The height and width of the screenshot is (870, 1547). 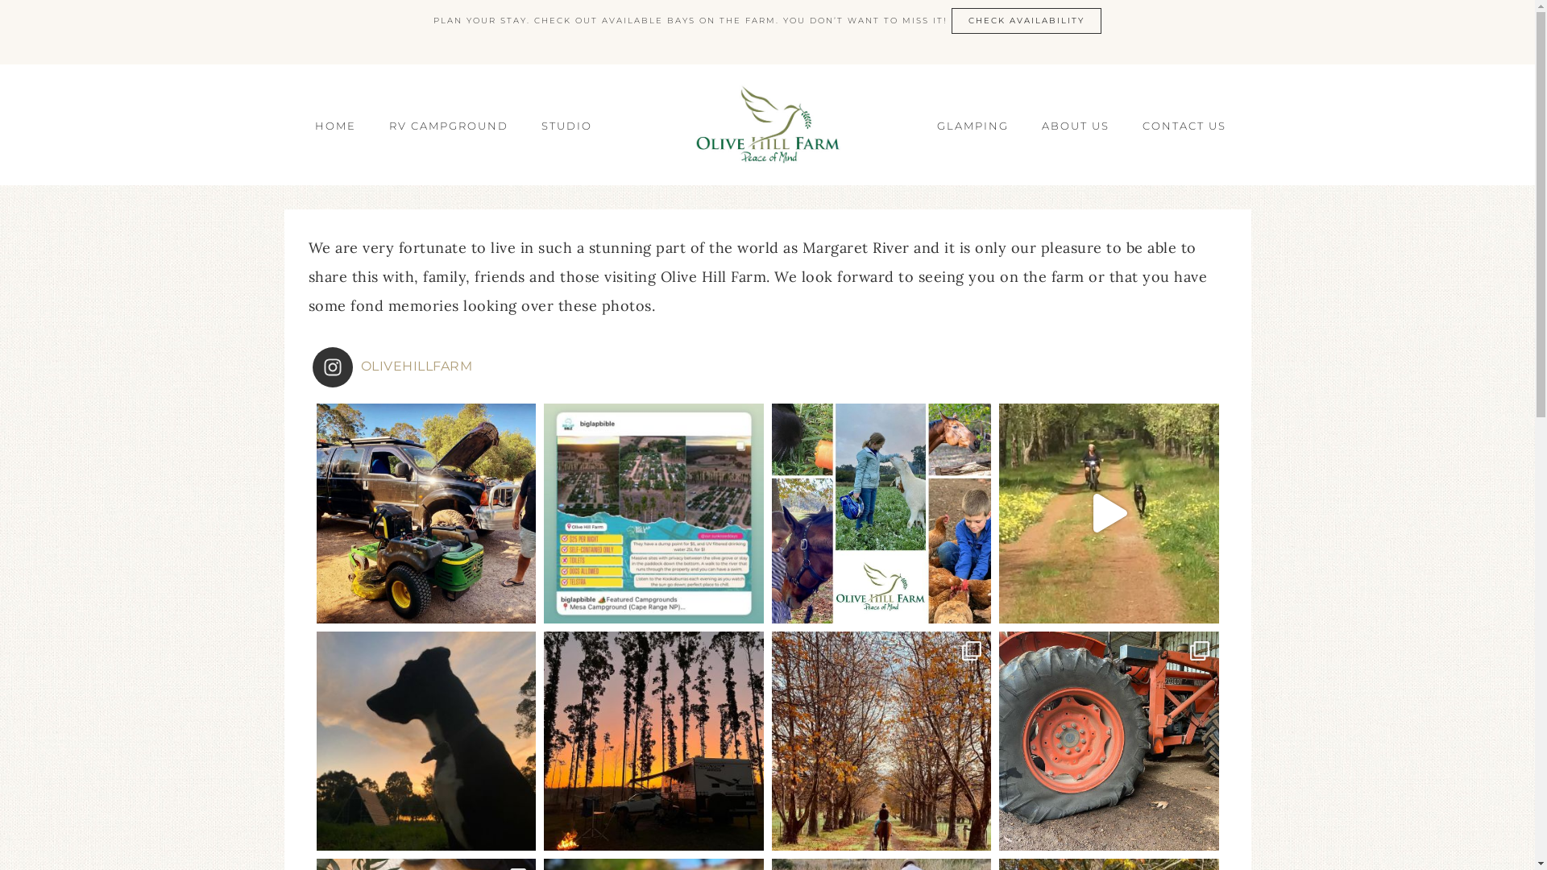 I want to click on RV CAMPGROUND, so click(x=448, y=126).